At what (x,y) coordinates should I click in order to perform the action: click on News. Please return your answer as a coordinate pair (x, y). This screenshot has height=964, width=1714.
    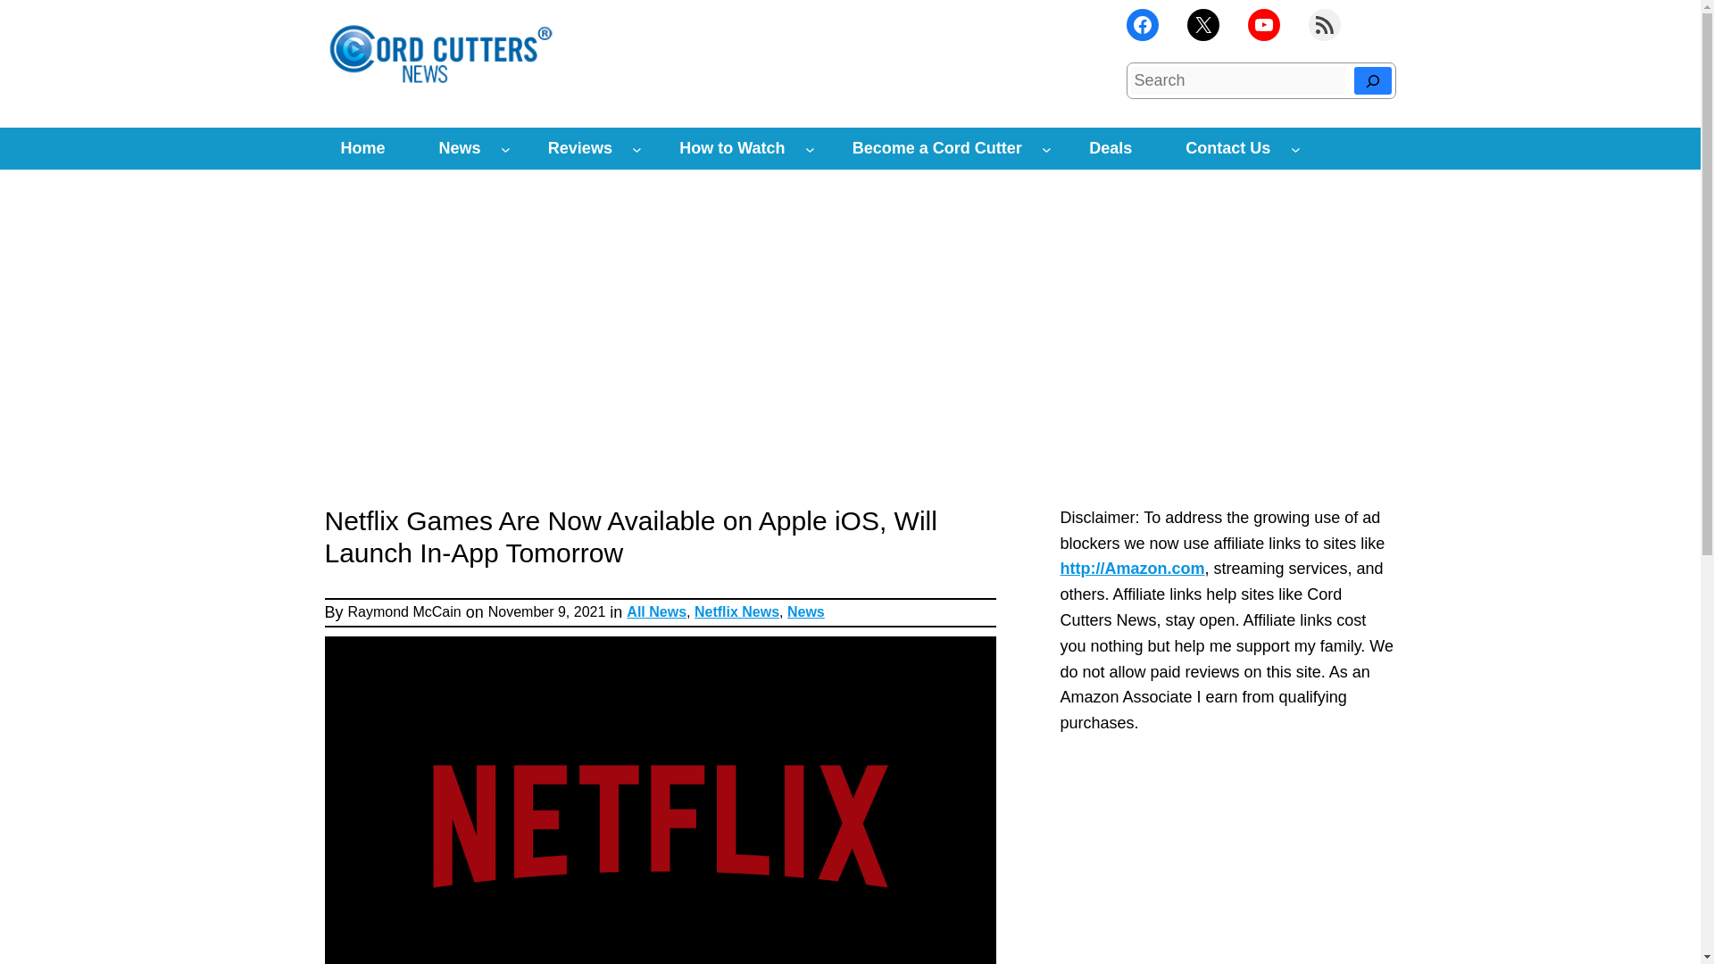
    Looking at the image, I should click on (460, 148).